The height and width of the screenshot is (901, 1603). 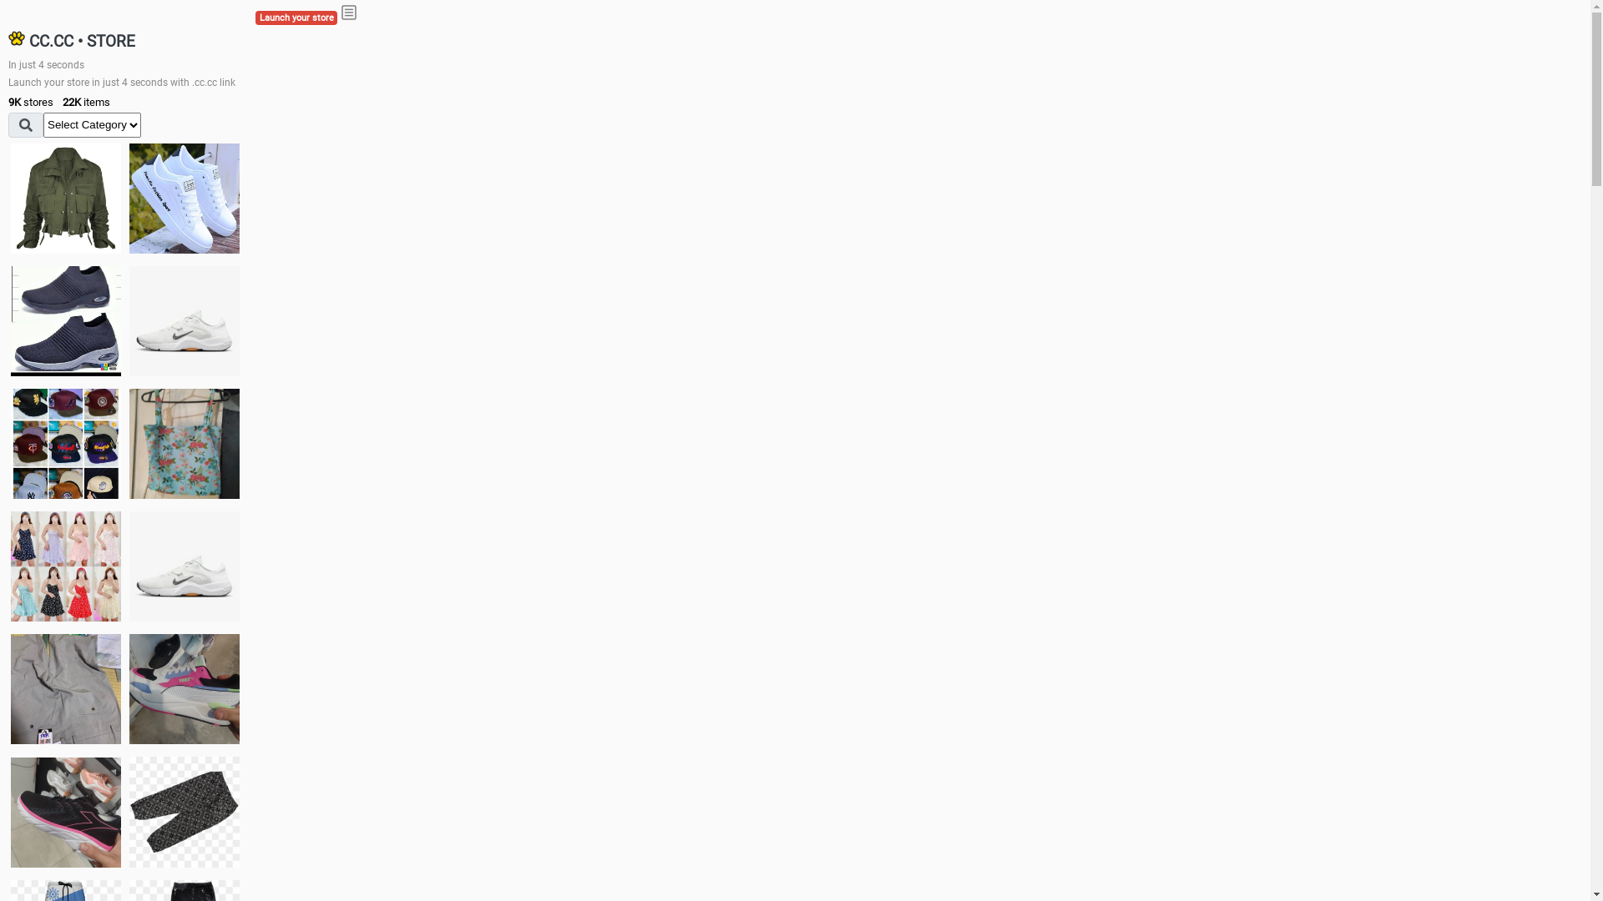 I want to click on Zapatillas, so click(x=66, y=813).